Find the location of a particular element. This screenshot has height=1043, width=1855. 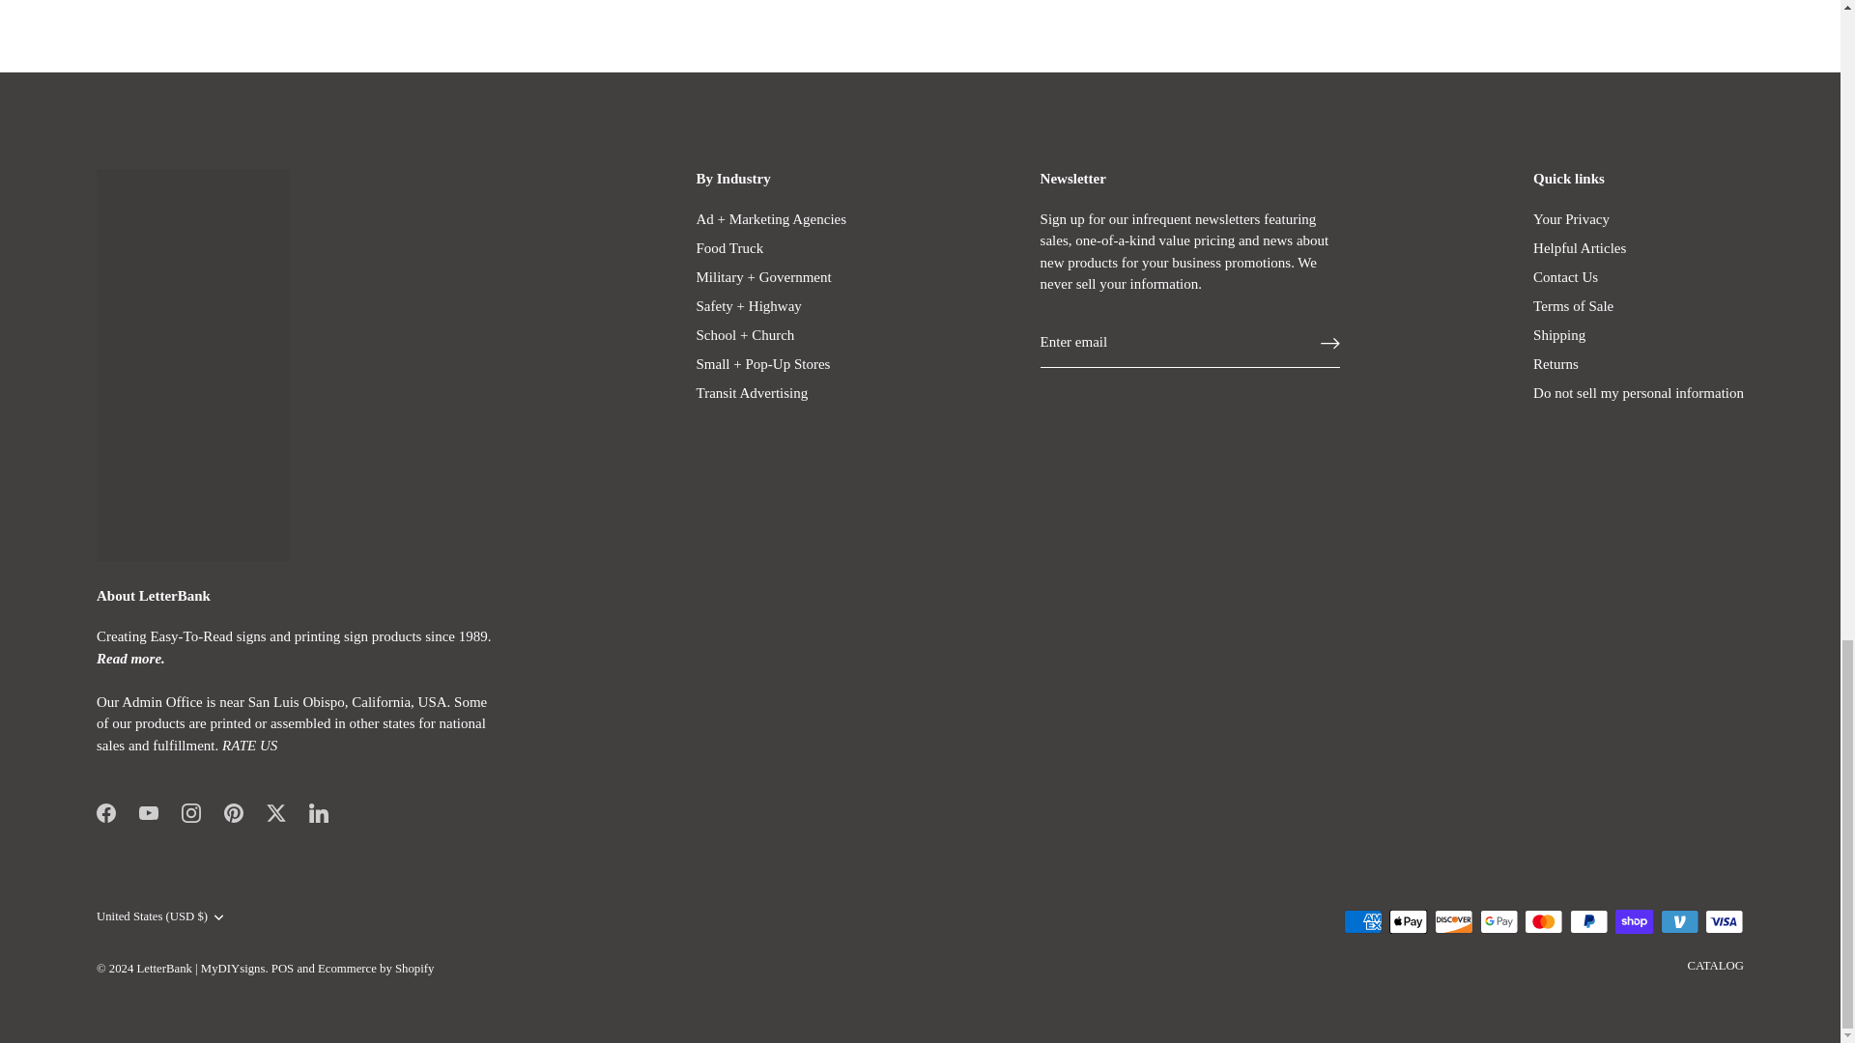

American Express is located at coordinates (1362, 921).